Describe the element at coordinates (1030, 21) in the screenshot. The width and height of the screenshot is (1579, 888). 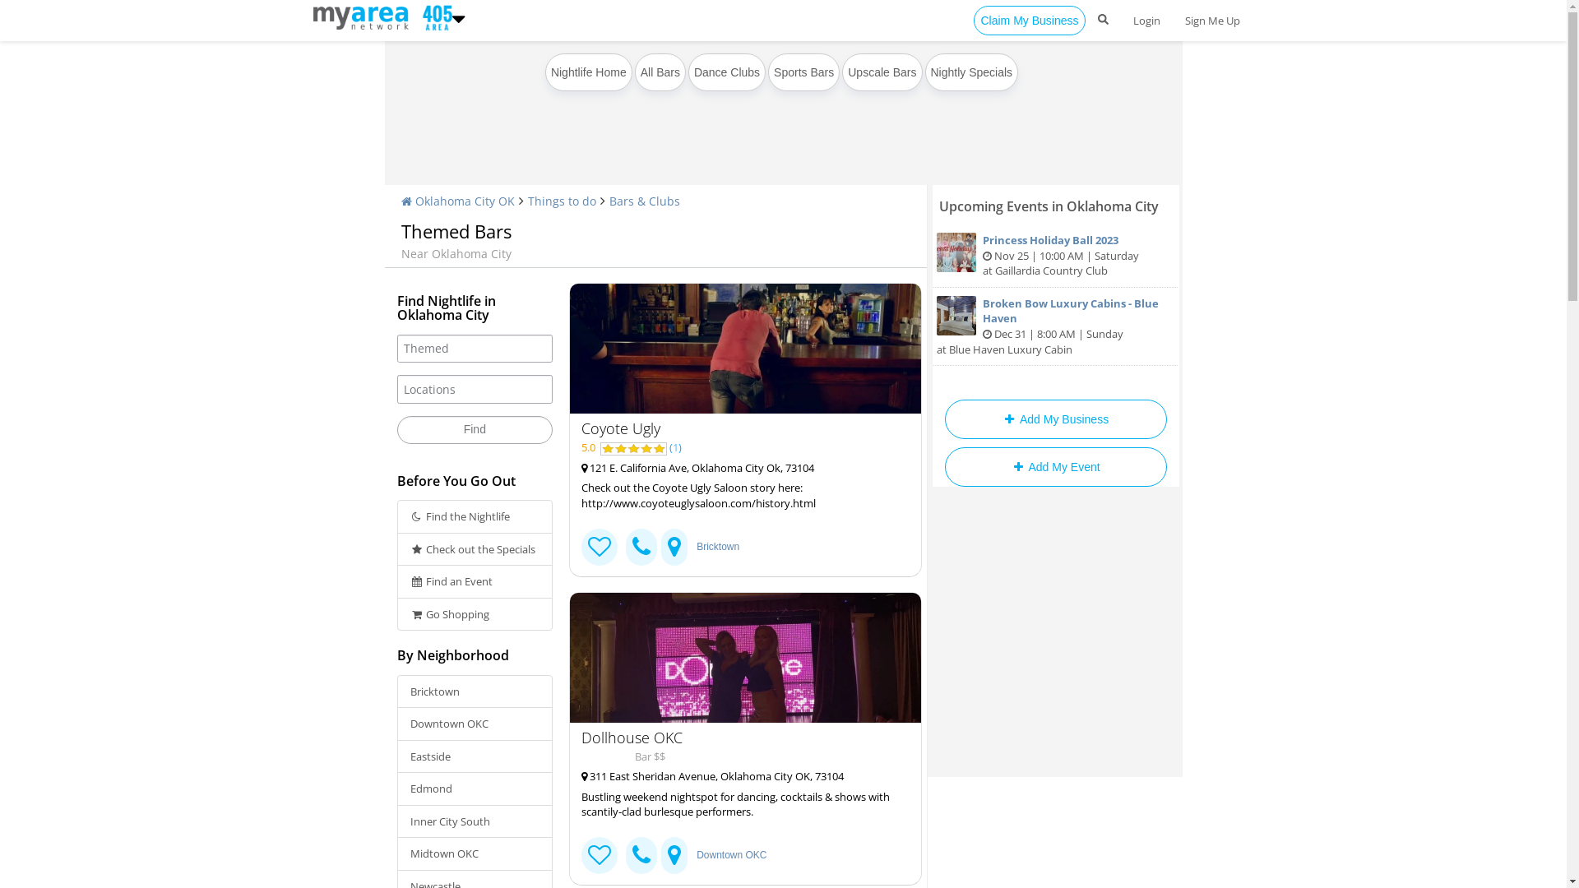
I see `Claim My Business` at that location.